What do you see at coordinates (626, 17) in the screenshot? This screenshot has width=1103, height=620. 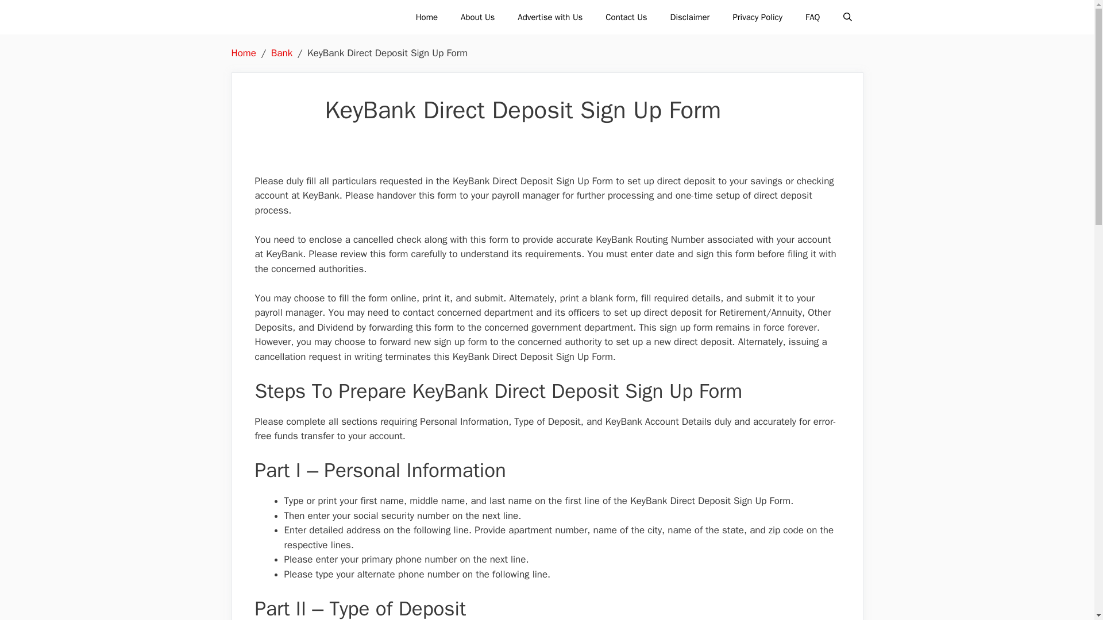 I see `Contact Us` at bounding box center [626, 17].